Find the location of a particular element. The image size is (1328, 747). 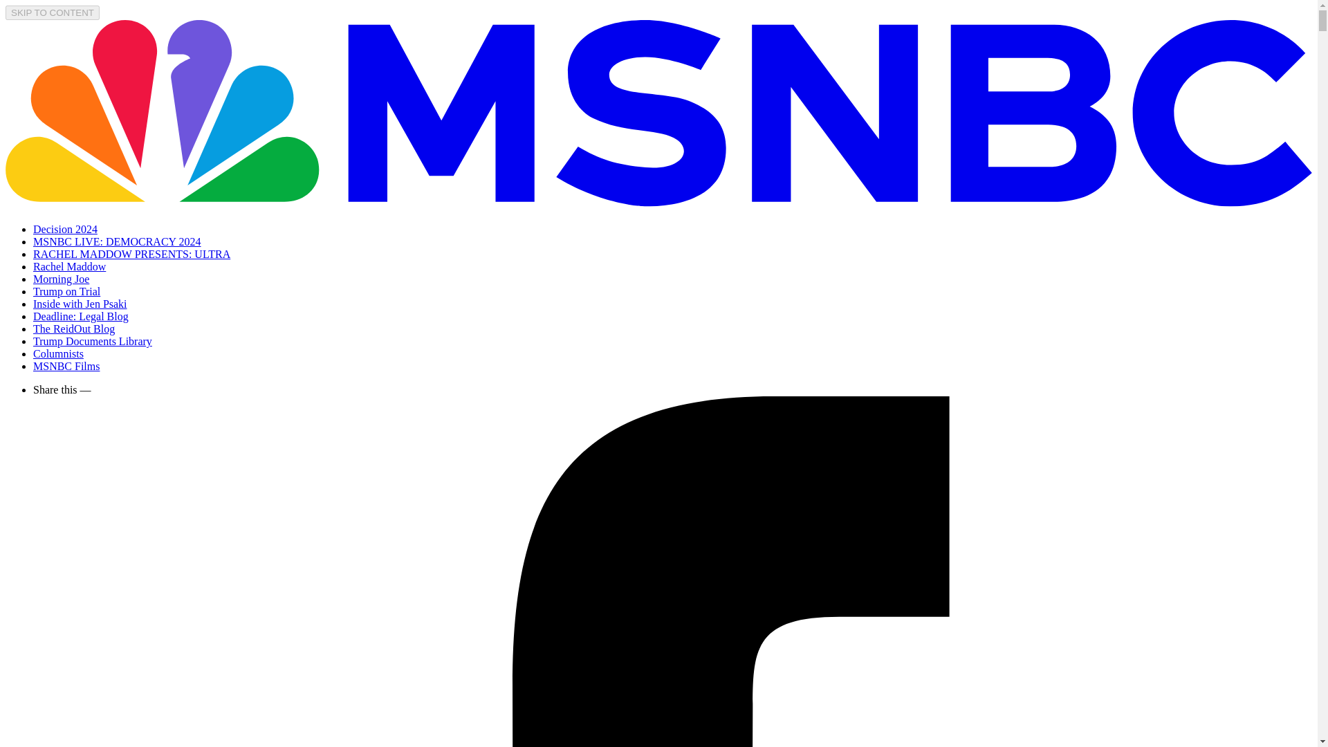

Deadline: Legal Blog is located at coordinates (81, 316).